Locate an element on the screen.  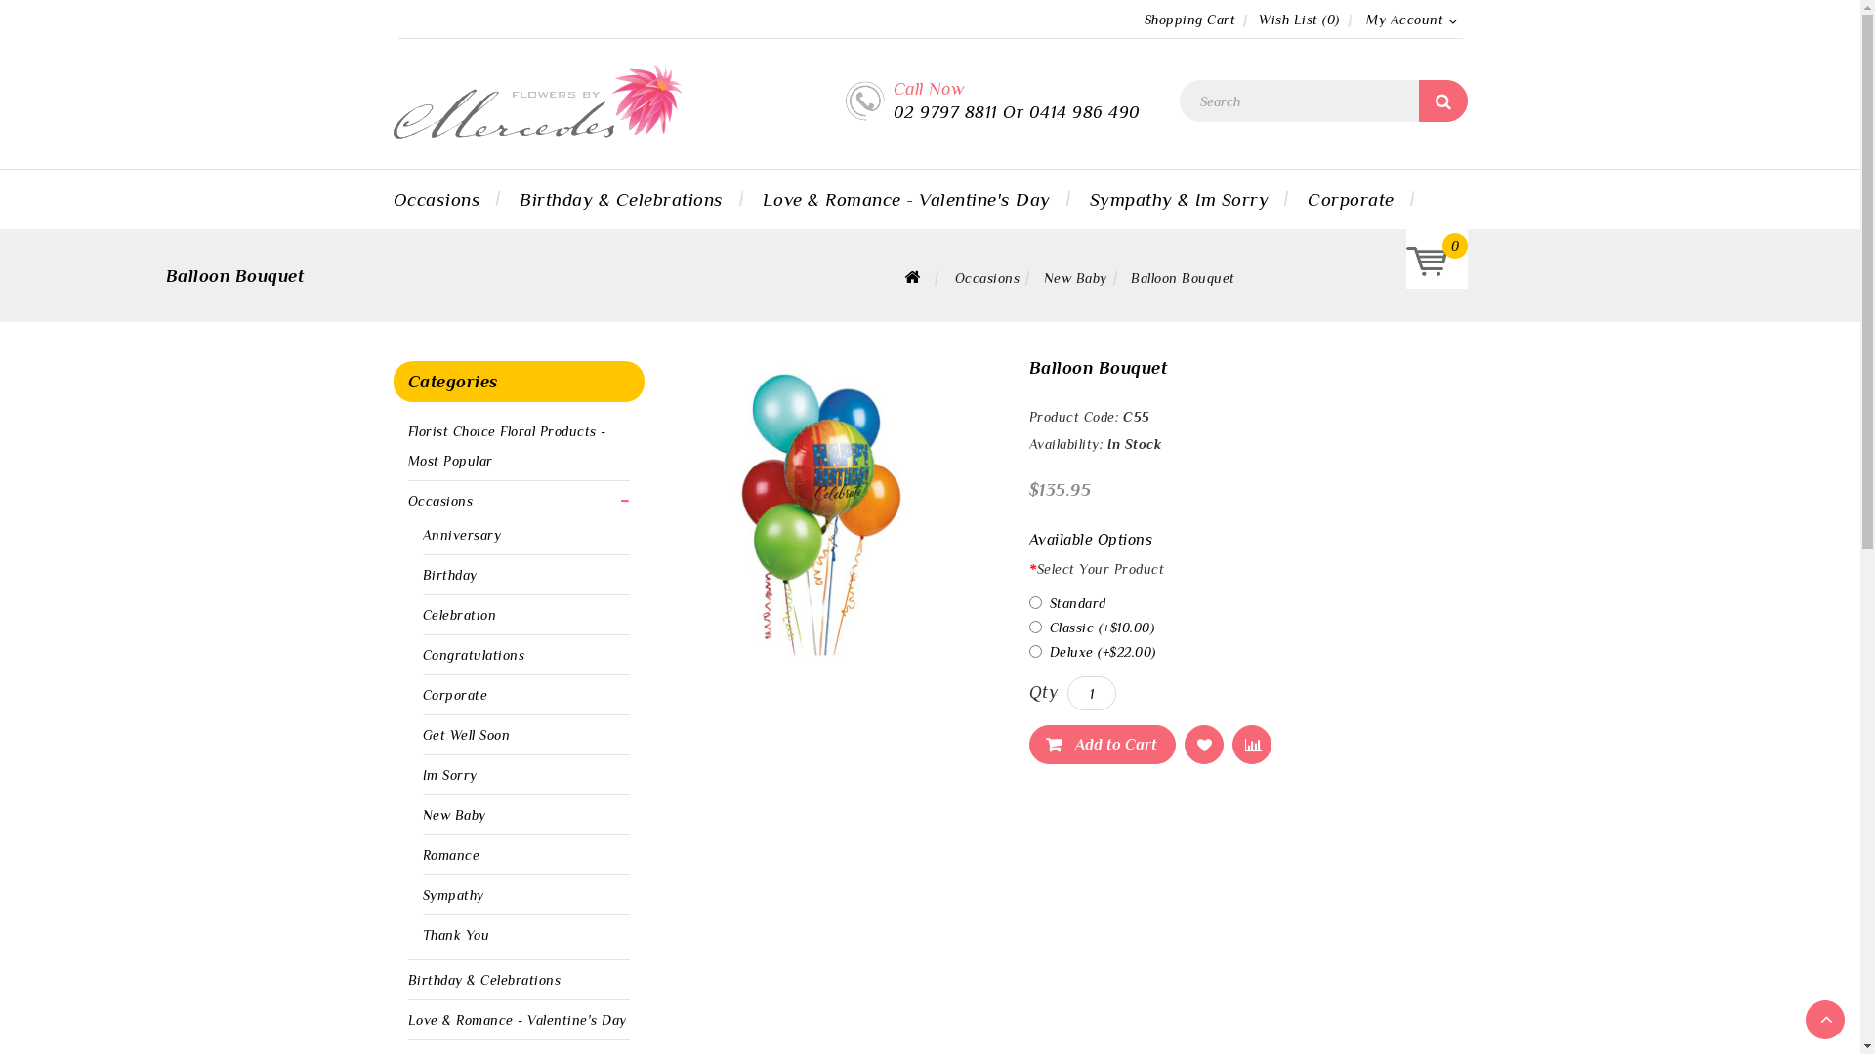
Corporate is located at coordinates (1352, 199).